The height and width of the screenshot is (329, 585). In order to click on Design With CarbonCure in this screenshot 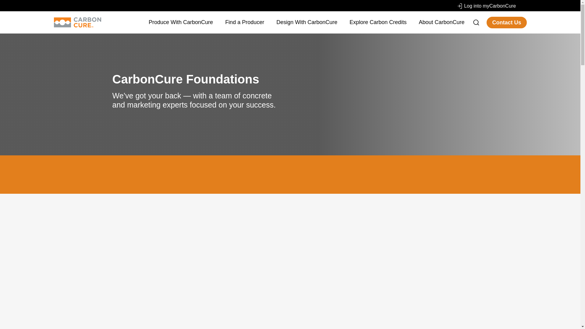, I will do `click(307, 23)`.